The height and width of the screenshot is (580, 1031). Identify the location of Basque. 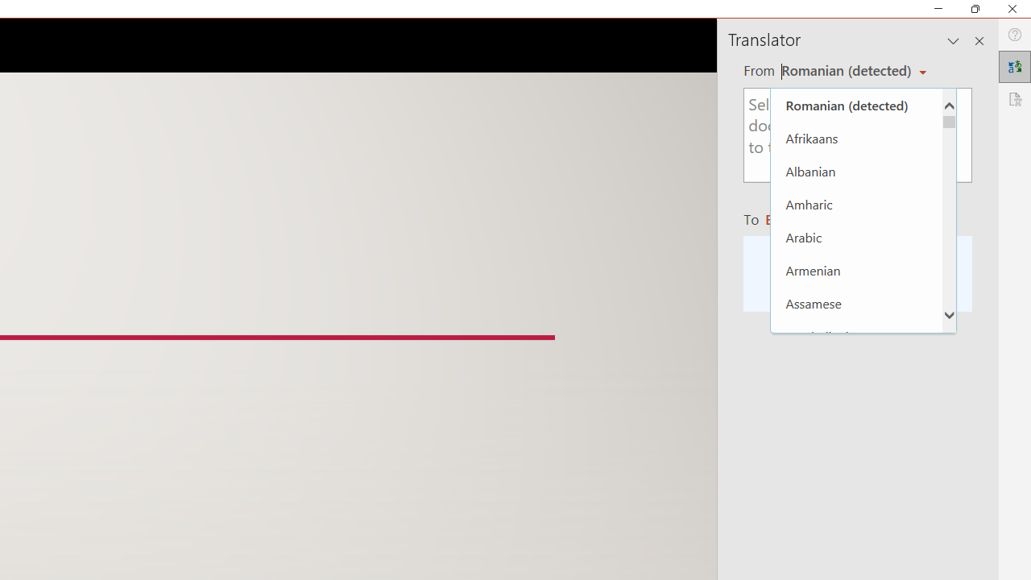
(856, 435).